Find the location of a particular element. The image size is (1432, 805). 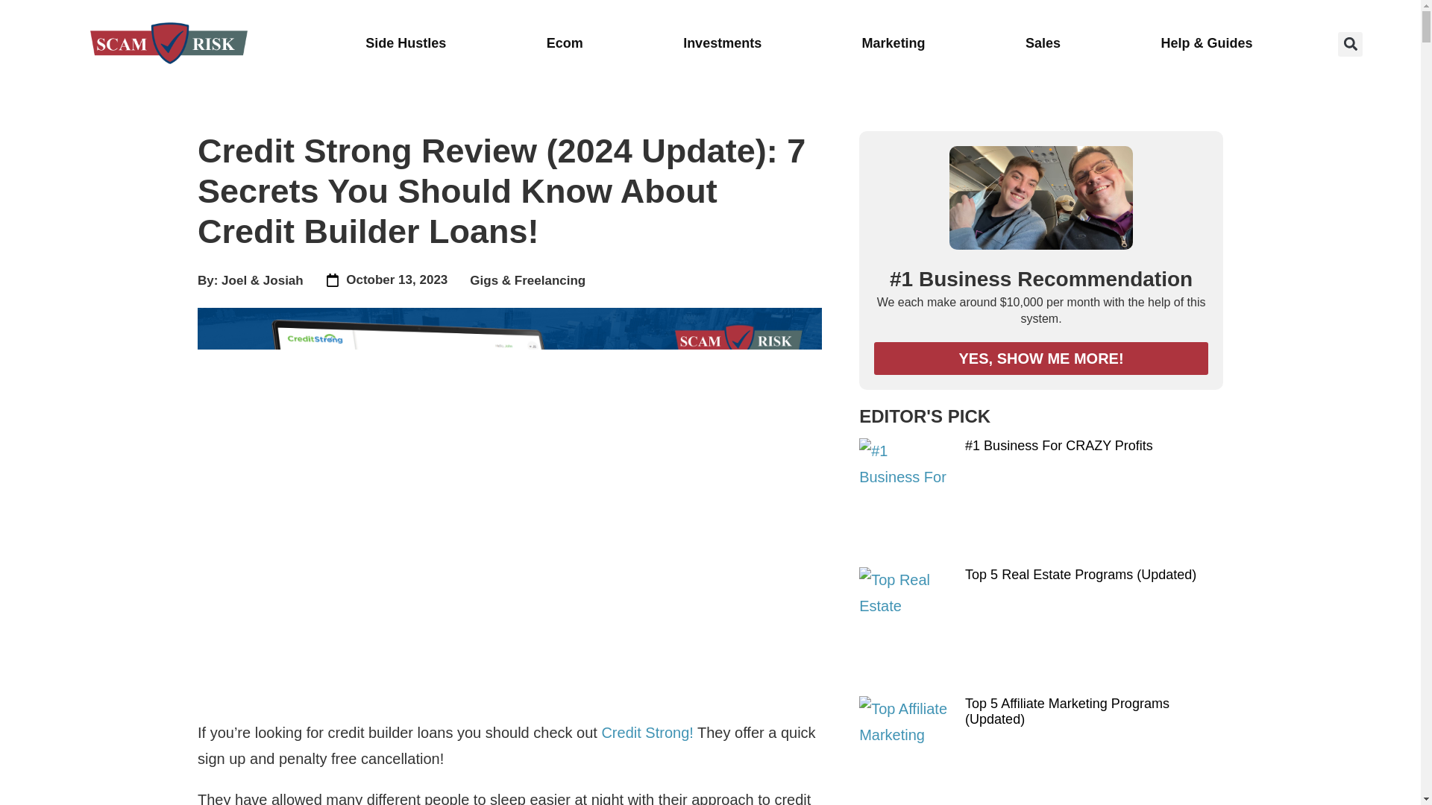

Sales is located at coordinates (1043, 43).